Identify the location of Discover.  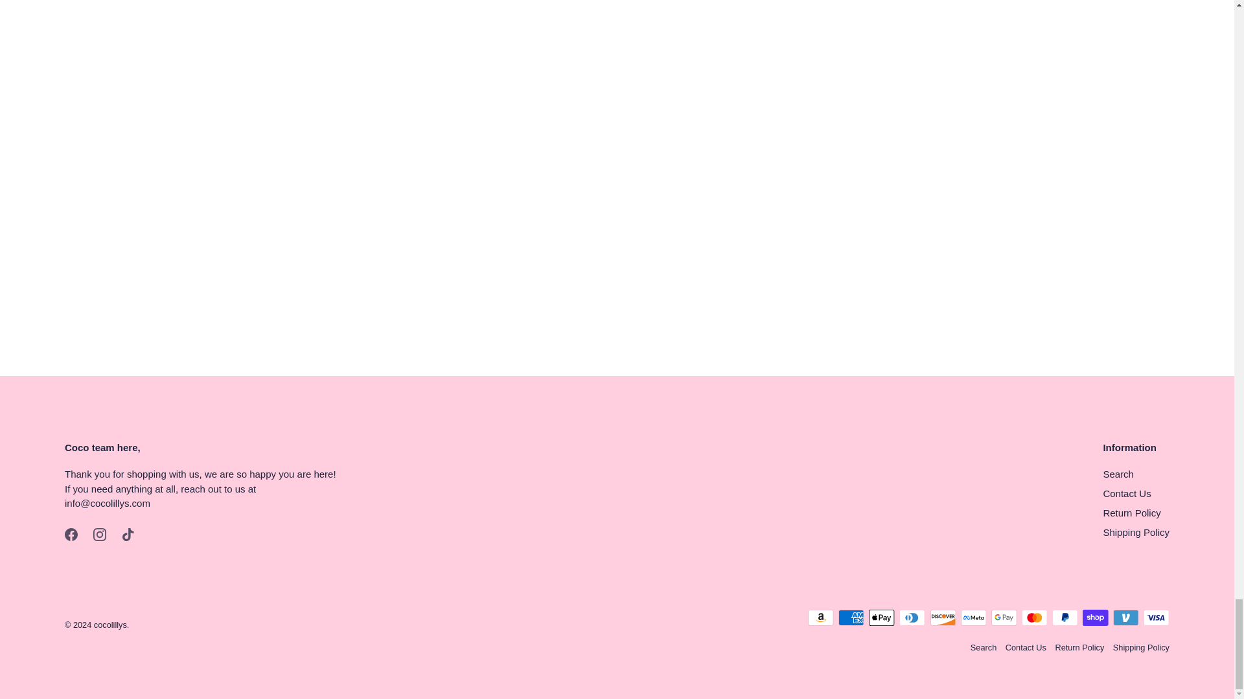
(943, 617).